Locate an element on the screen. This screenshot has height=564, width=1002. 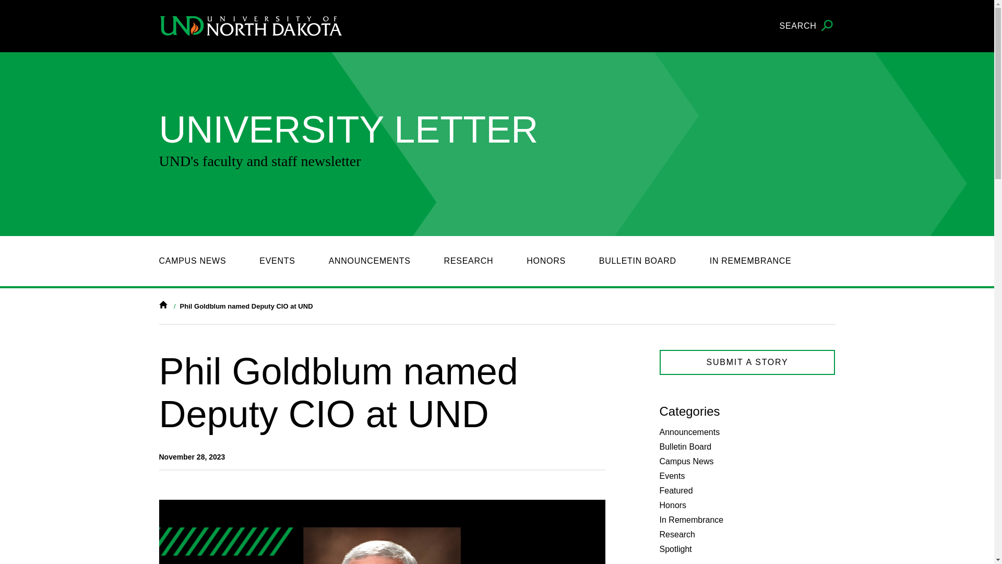
EVENTS is located at coordinates (277, 261).